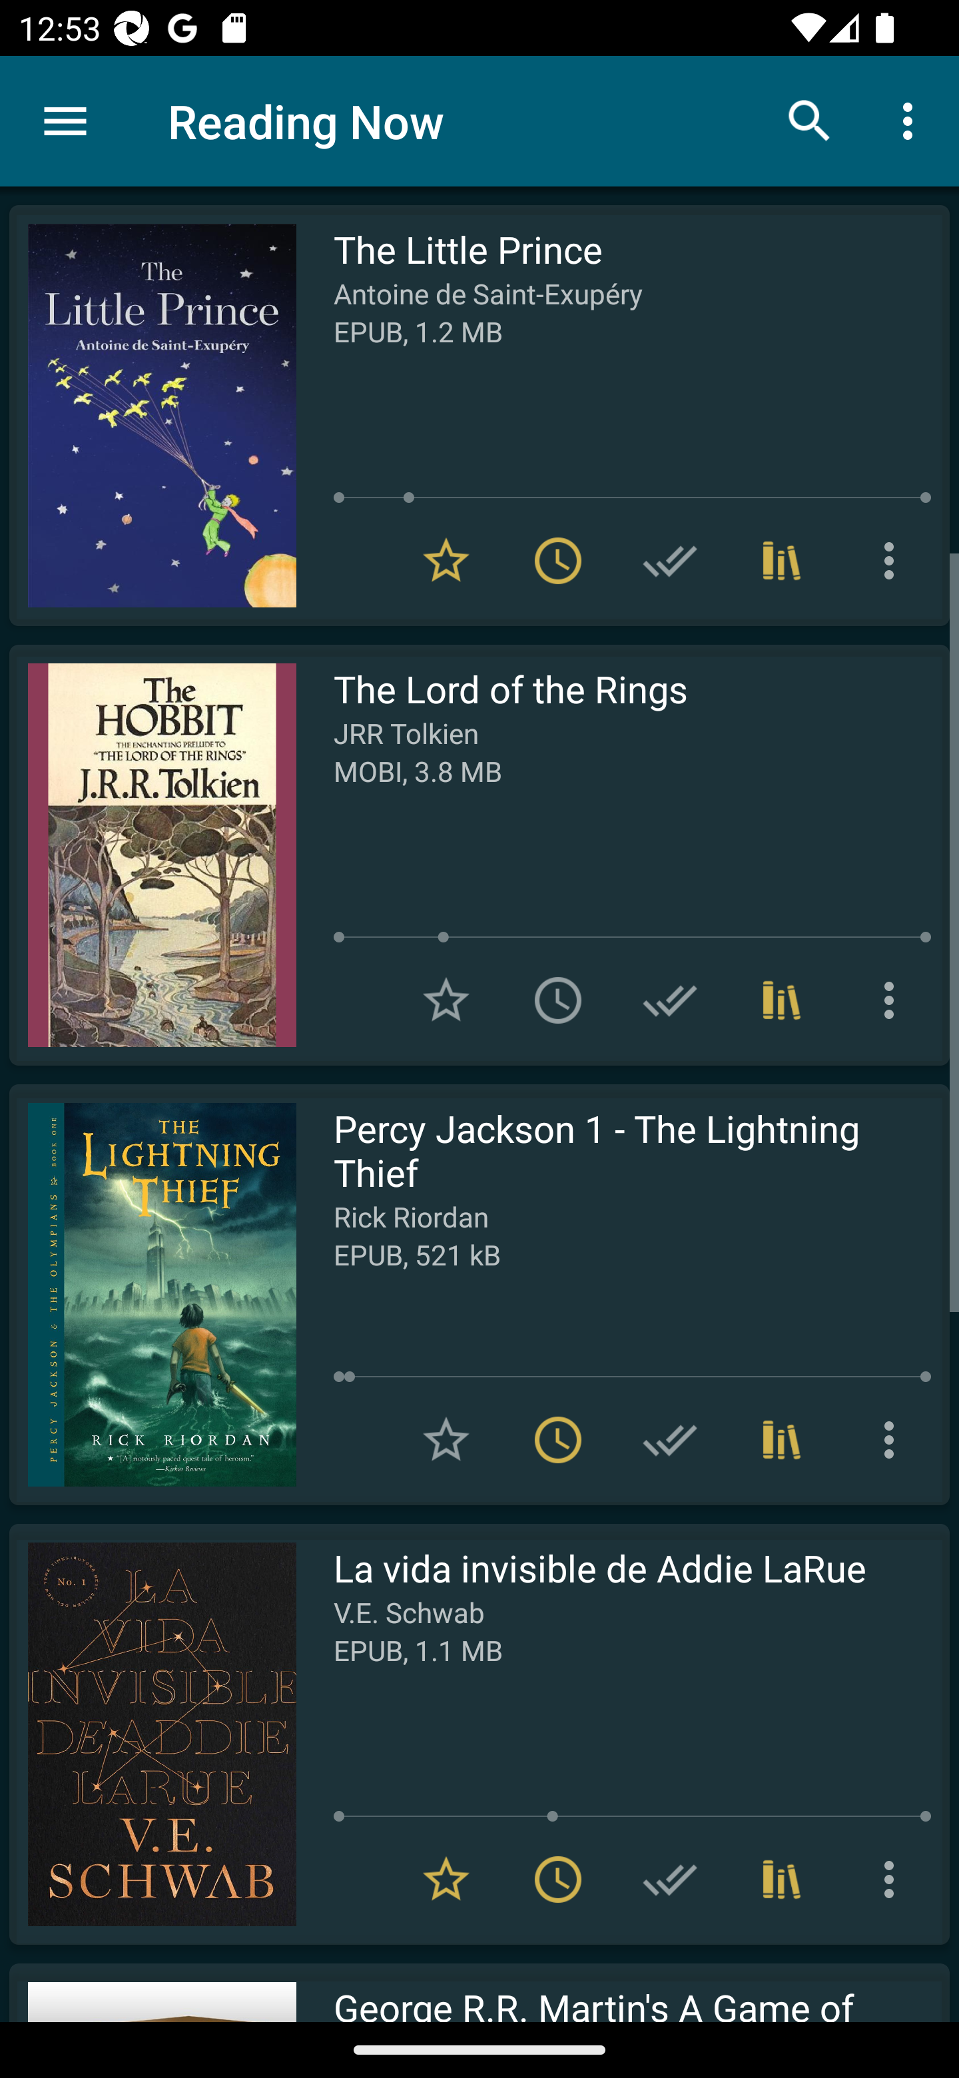 The image size is (959, 2078). What do you see at coordinates (446, 561) in the screenshot?
I see `Remove from Favorites` at bounding box center [446, 561].